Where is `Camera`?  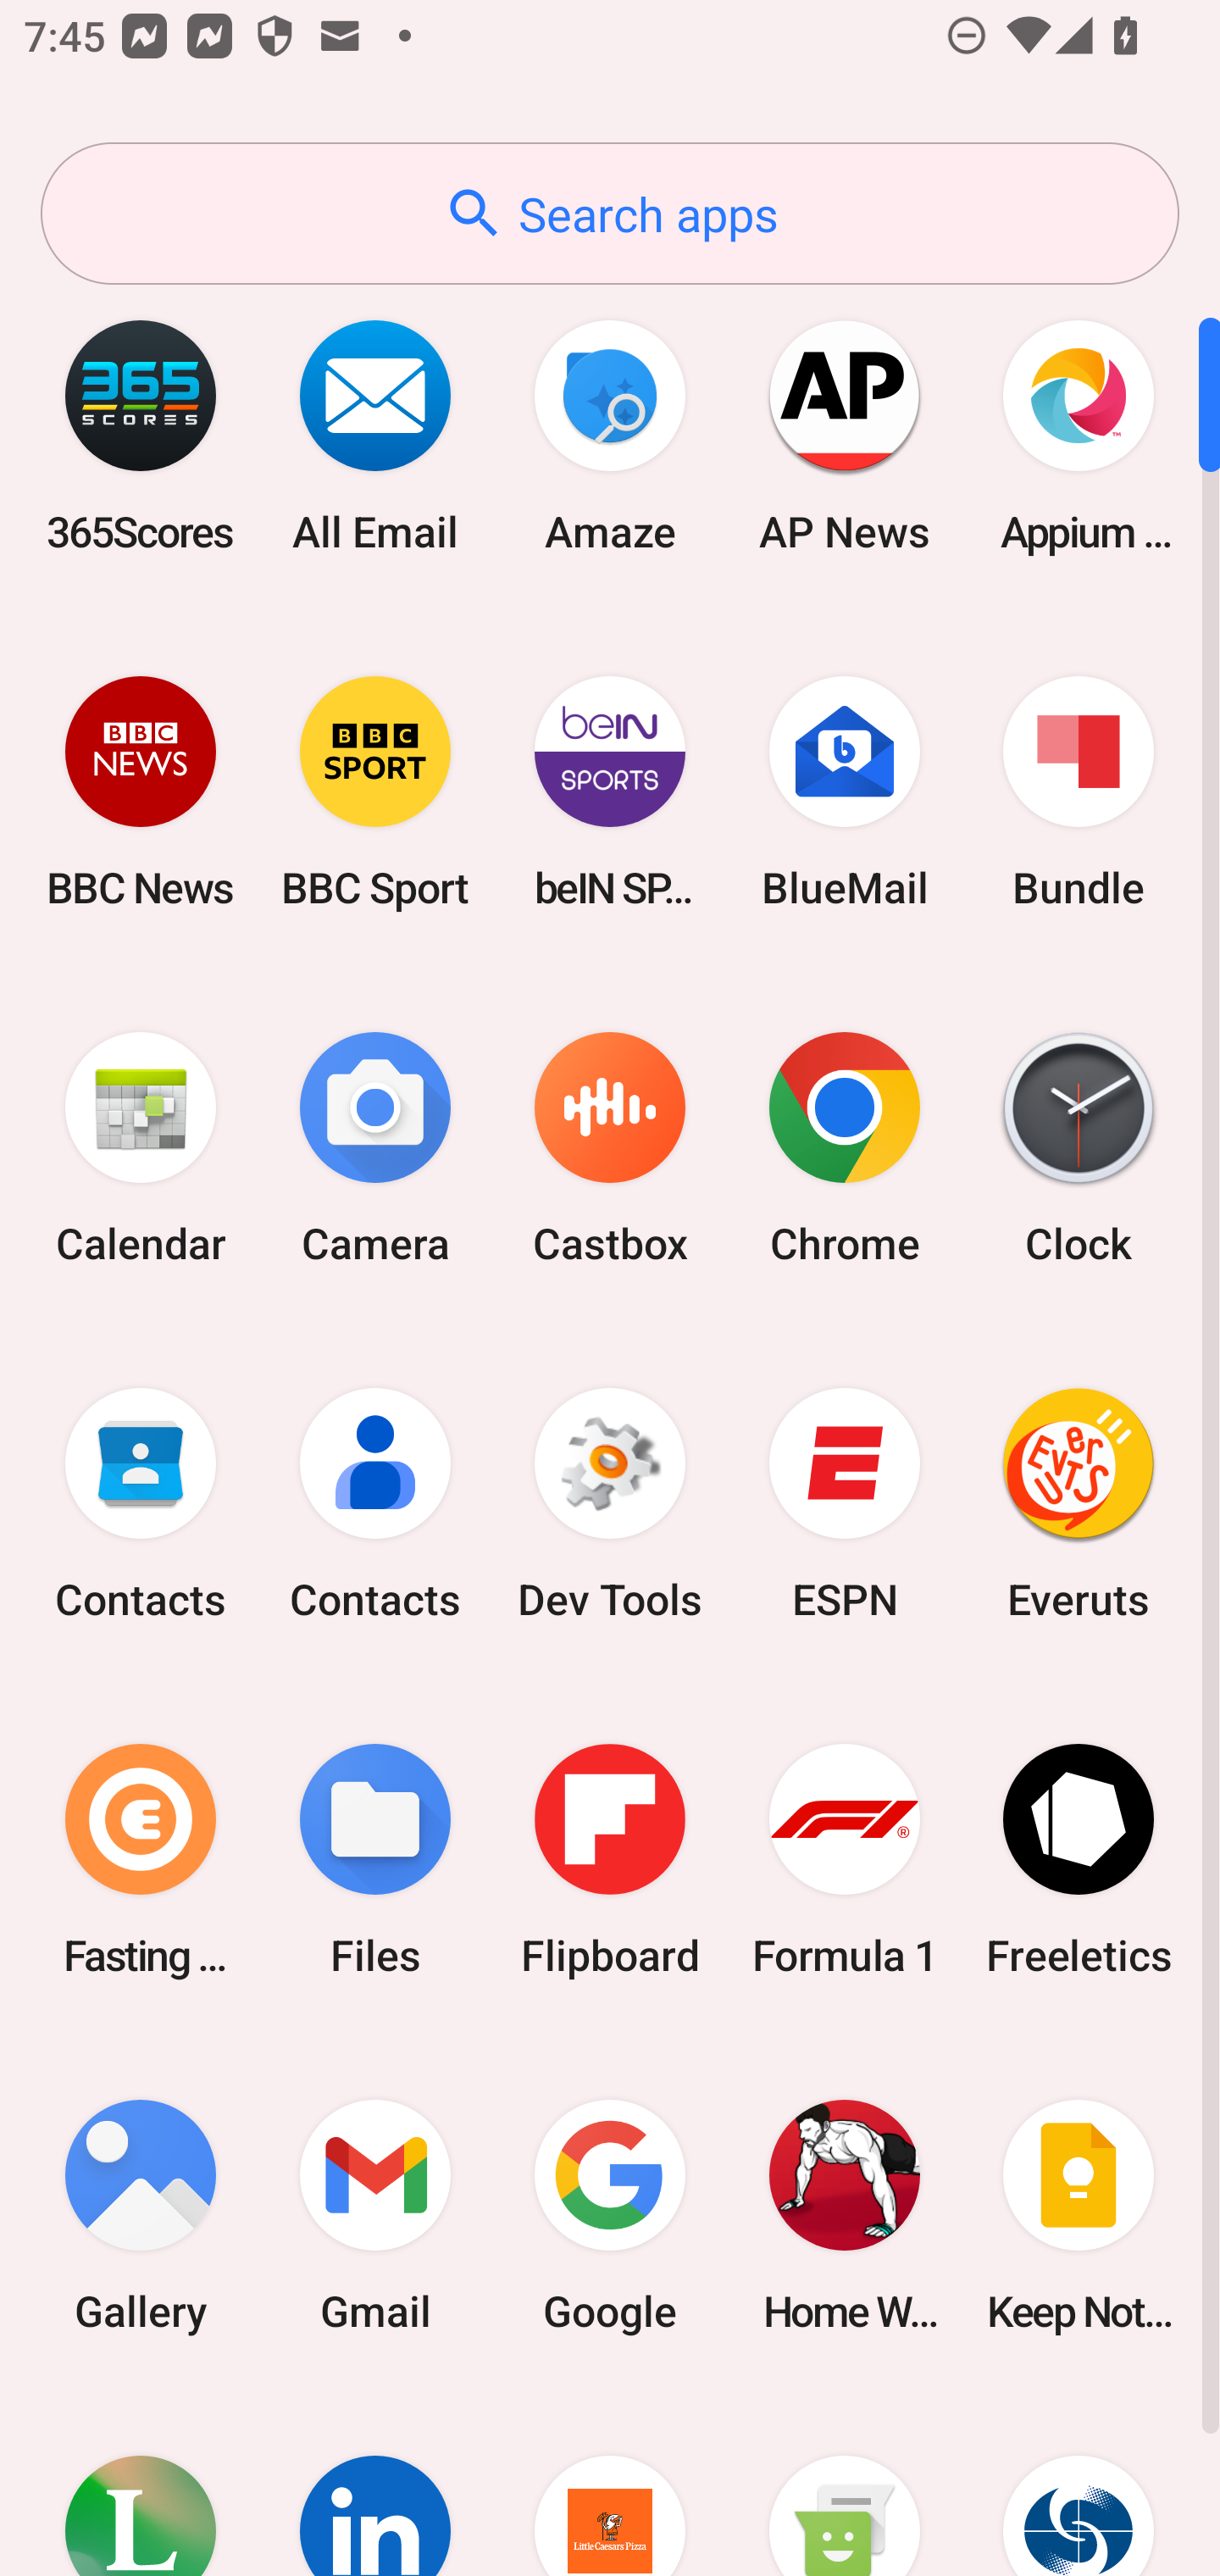
Camera is located at coordinates (375, 1149).